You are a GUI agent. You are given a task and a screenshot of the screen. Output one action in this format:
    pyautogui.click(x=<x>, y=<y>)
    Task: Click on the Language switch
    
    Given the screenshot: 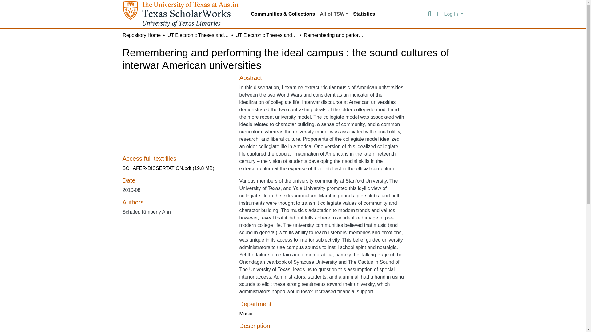 What is the action you would take?
    pyautogui.click(x=438, y=14)
    